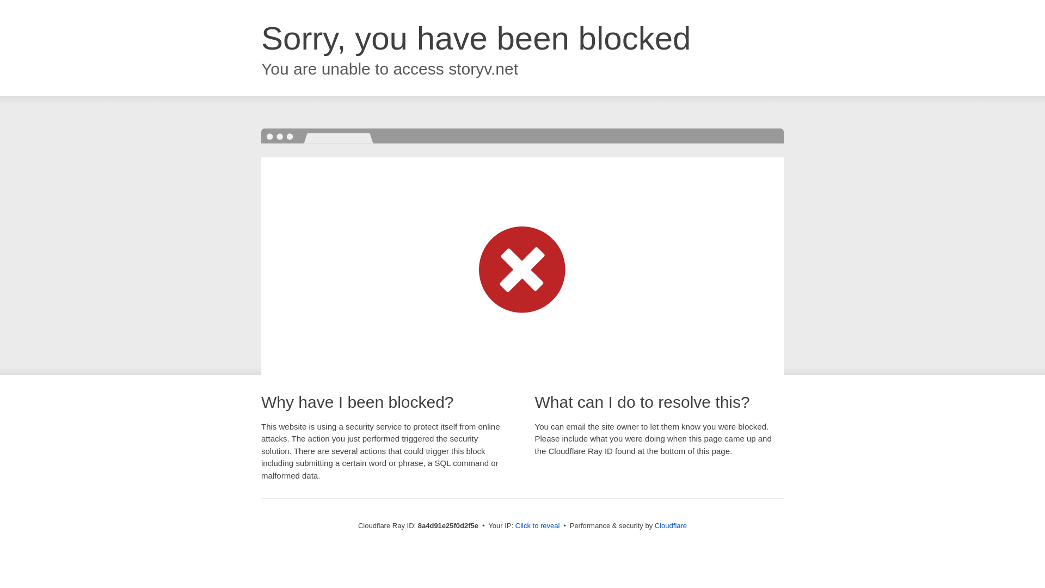  What do you see at coordinates (538, 526) in the screenshot?
I see `Click to reveal` at bounding box center [538, 526].